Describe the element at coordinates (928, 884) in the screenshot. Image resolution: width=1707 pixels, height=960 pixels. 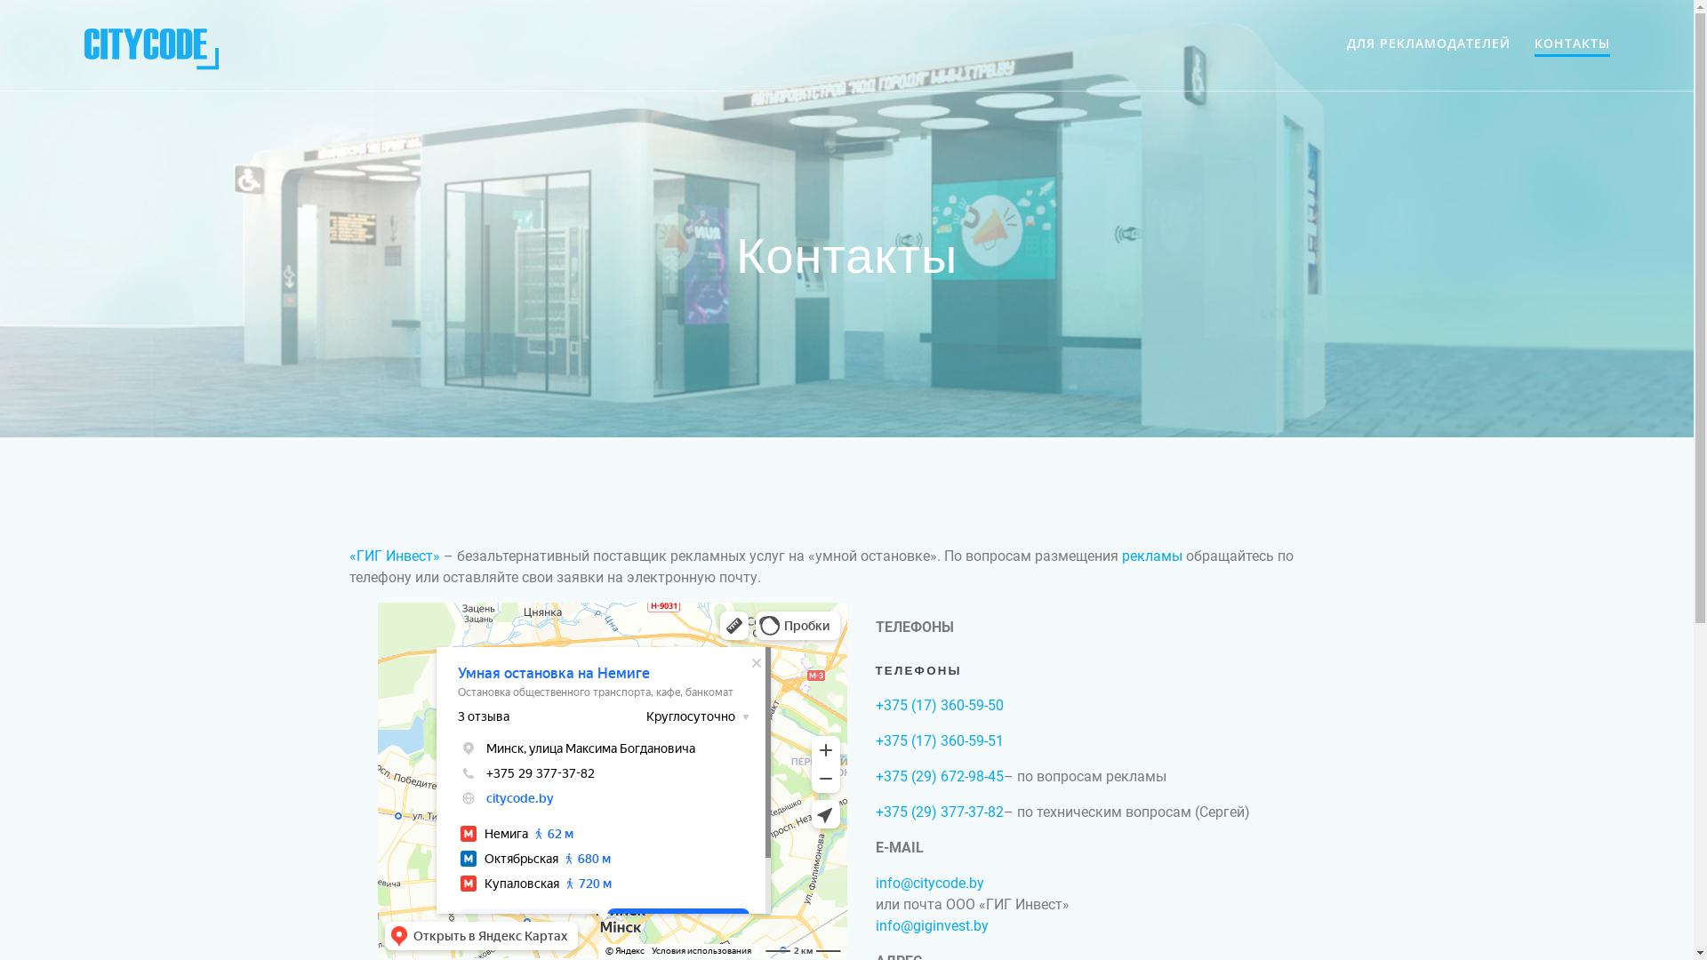
I see `info@citycode.by` at that location.